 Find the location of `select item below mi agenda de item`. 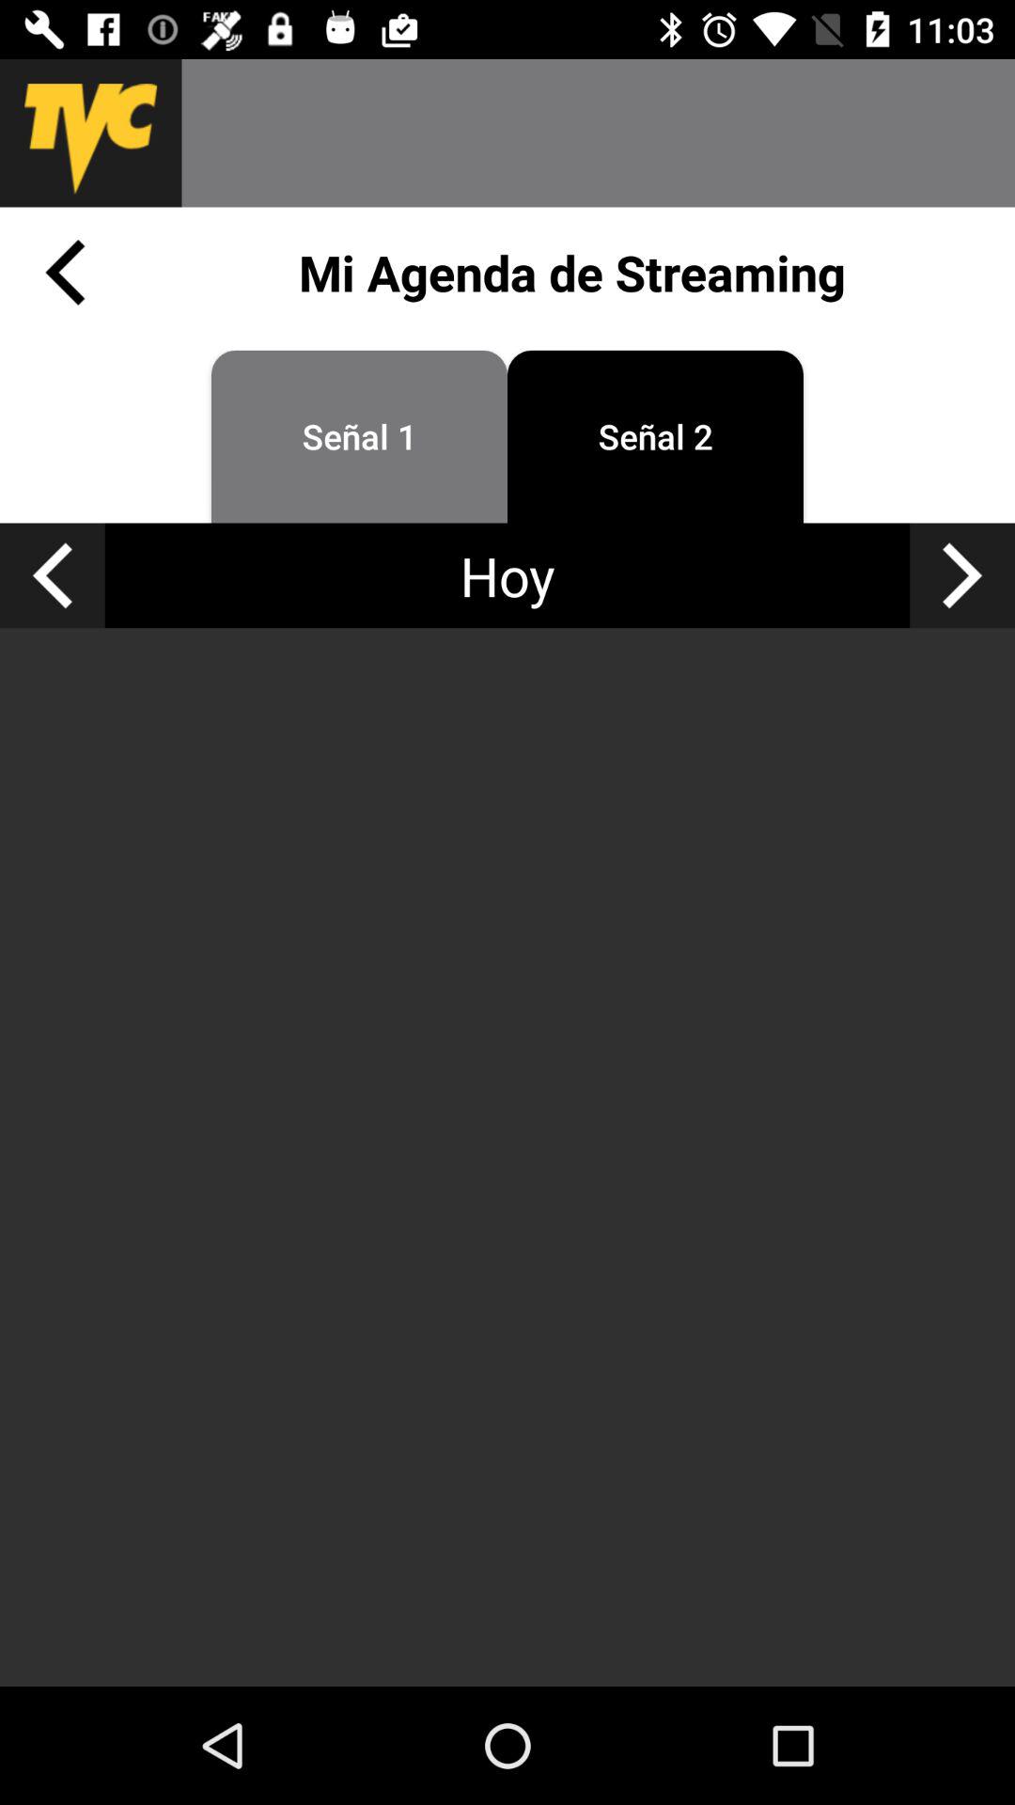

select item below mi agenda de item is located at coordinates (962, 575).